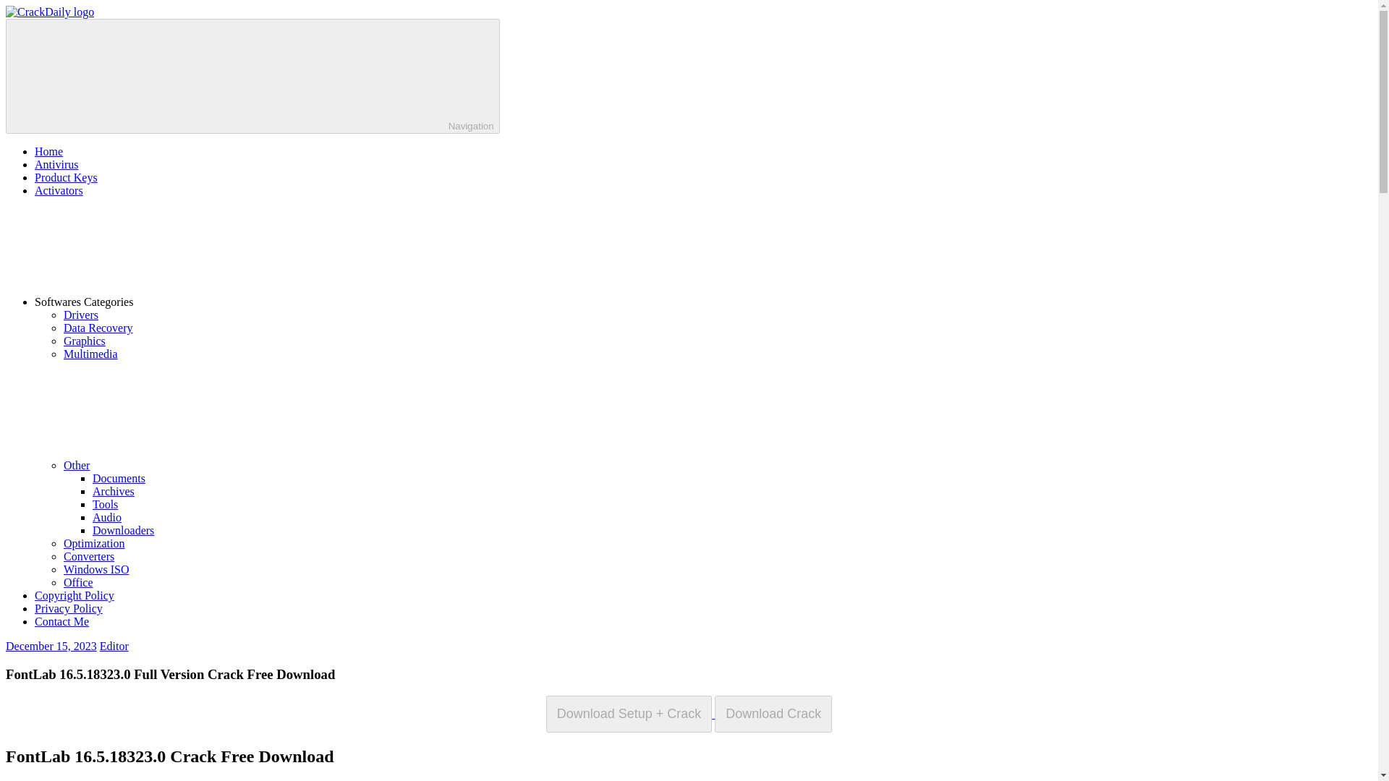 This screenshot has height=781, width=1389. Describe the element at coordinates (51, 645) in the screenshot. I see `December 15, 2023` at that location.